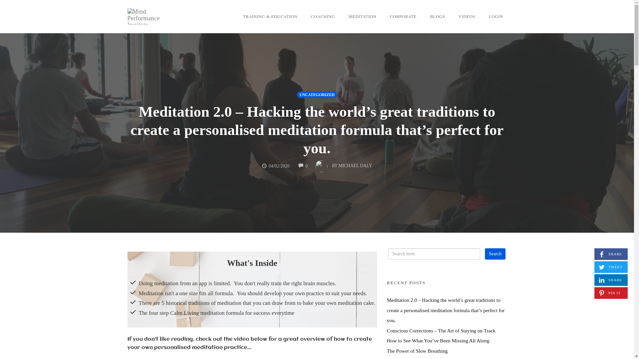 The height and width of the screenshot is (359, 639). What do you see at coordinates (467, 17) in the screenshot?
I see `VIDEOS` at bounding box center [467, 17].